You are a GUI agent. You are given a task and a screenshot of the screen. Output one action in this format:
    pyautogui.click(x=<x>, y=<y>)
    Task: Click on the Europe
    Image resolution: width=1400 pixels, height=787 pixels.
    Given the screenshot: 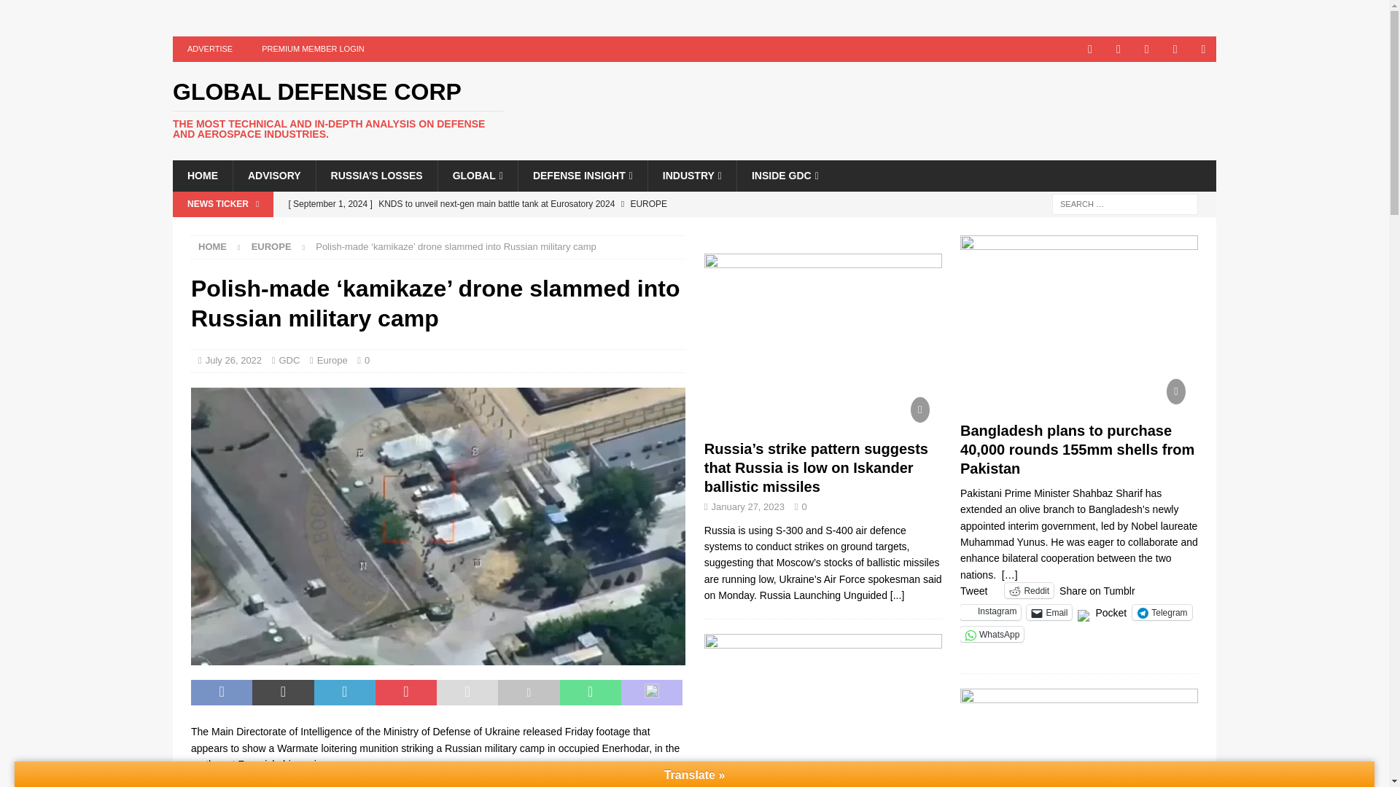 What is the action you would take?
    pyautogui.click(x=271, y=246)
    